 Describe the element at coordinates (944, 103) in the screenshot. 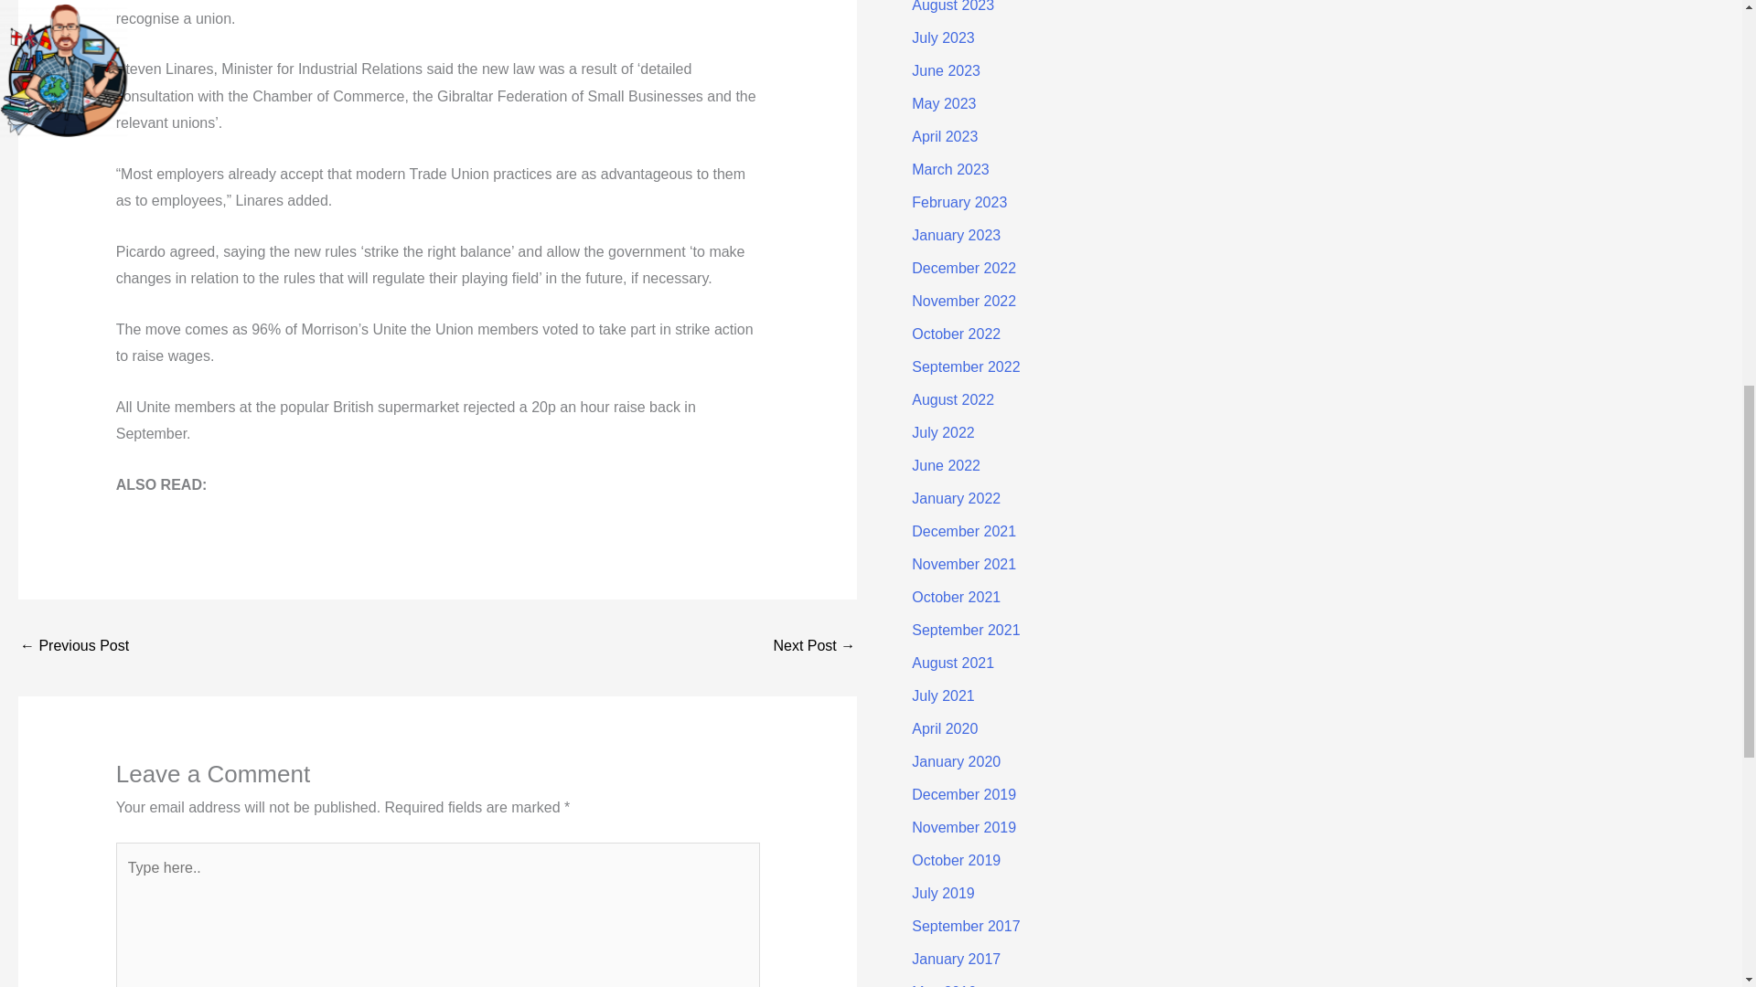

I see `May 2023` at that location.